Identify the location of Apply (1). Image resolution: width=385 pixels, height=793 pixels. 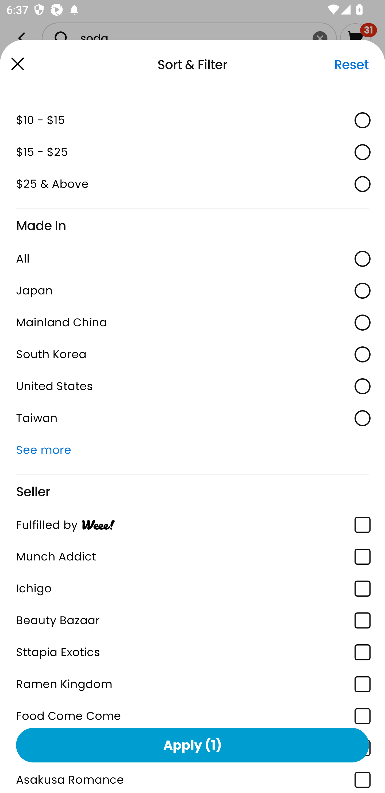
(192, 745).